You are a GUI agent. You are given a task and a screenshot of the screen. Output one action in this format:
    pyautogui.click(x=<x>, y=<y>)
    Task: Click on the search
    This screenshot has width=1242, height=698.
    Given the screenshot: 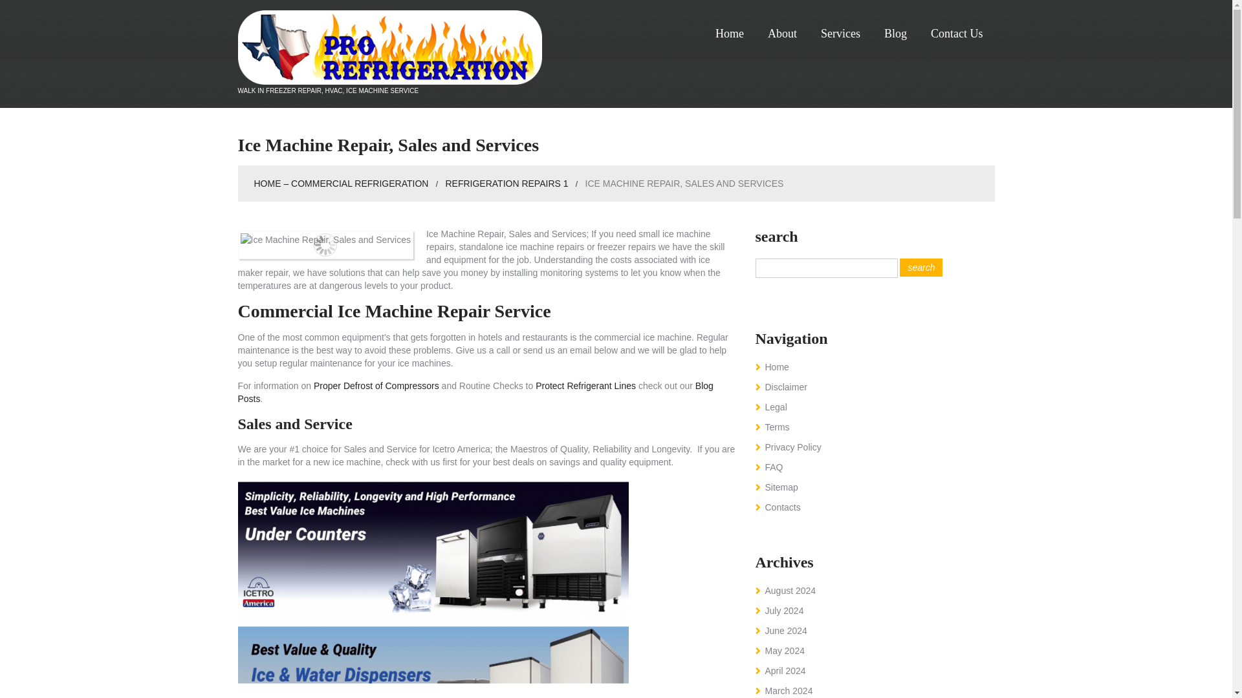 What is the action you would take?
    pyautogui.click(x=921, y=267)
    